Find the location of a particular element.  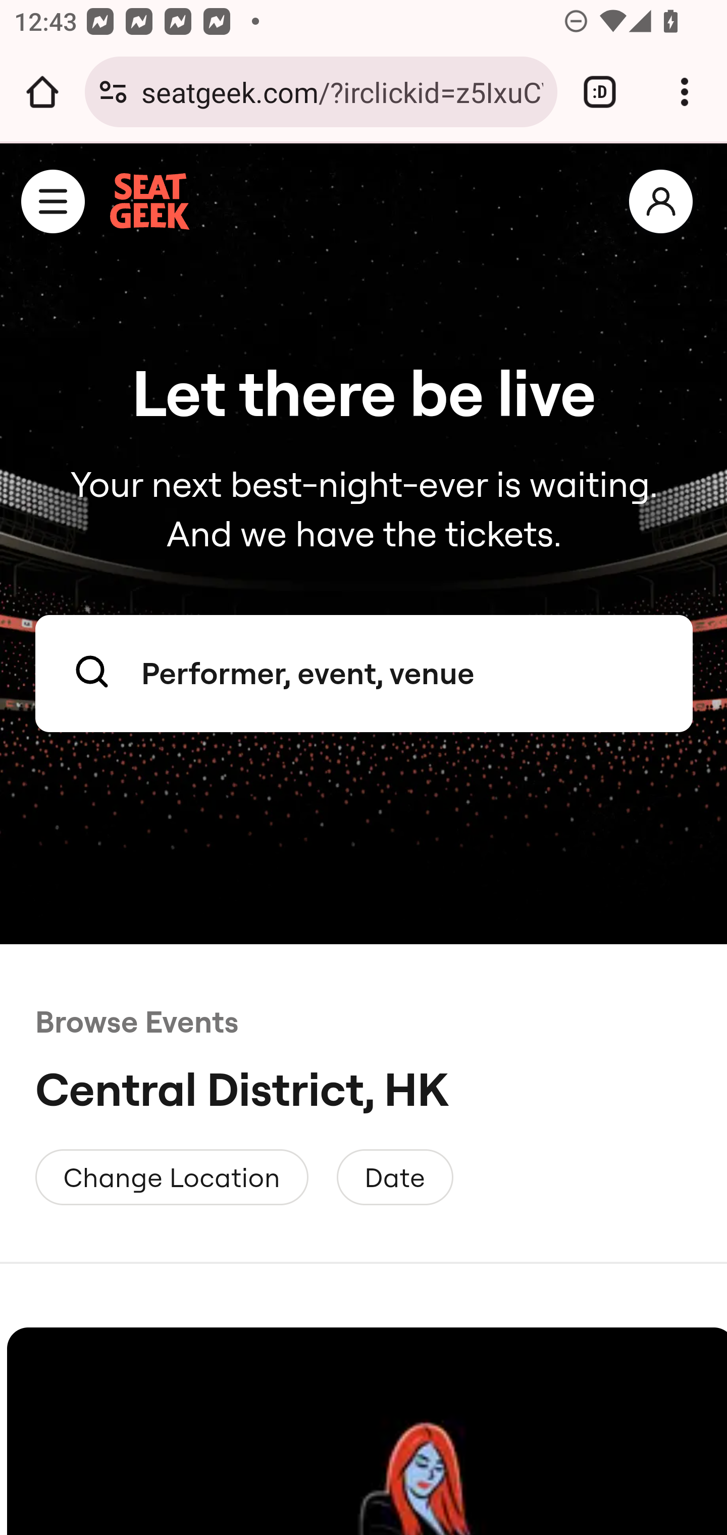

Open the home page is located at coordinates (42, 92).